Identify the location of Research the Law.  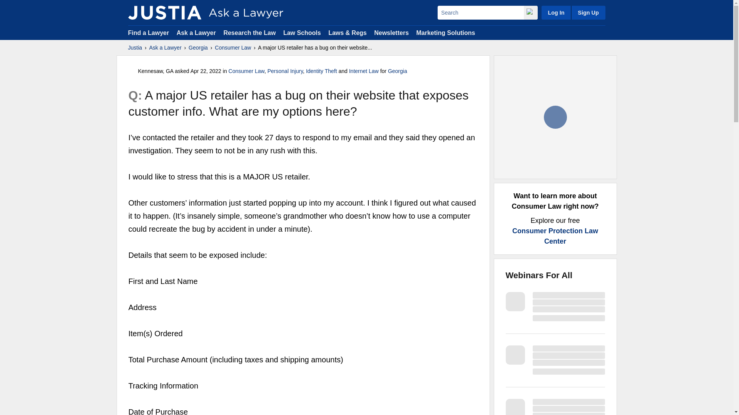
(249, 32).